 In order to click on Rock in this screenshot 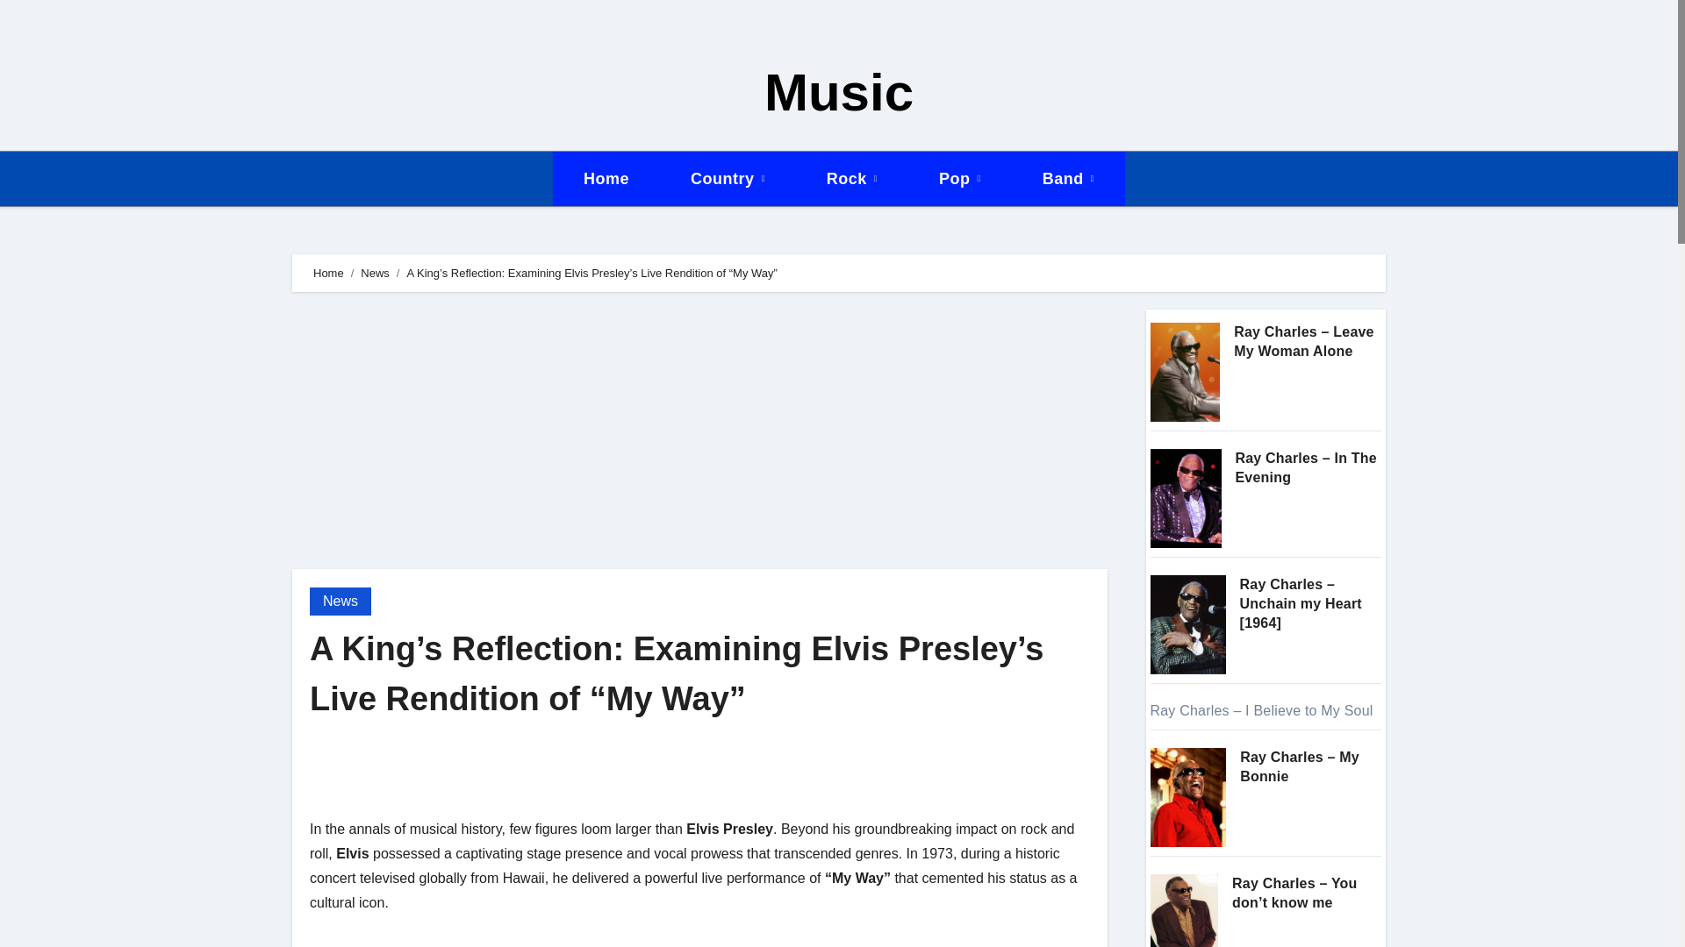, I will do `click(852, 179)`.